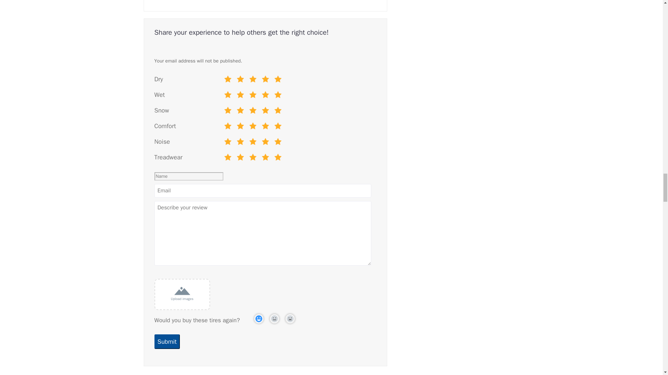 This screenshot has width=668, height=375. Describe the element at coordinates (265, 81) in the screenshot. I see `Very Good` at that location.